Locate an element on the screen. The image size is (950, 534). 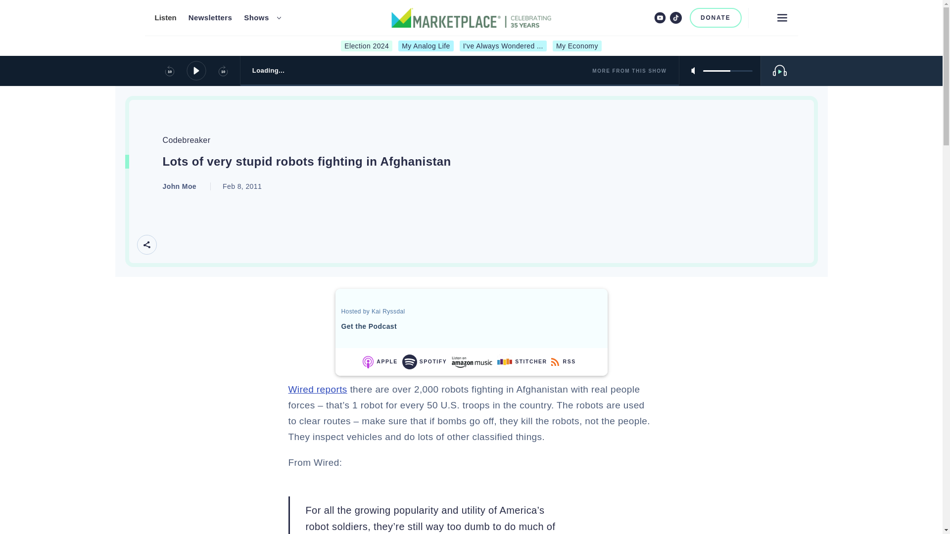
Youtube is located at coordinates (660, 17).